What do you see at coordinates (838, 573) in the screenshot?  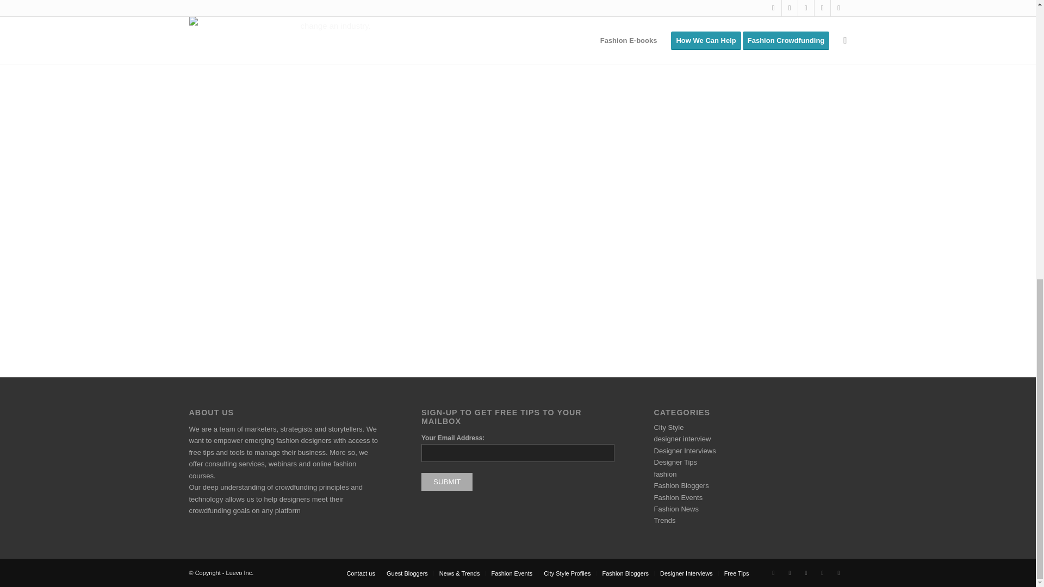 I see `Pinterest` at bounding box center [838, 573].